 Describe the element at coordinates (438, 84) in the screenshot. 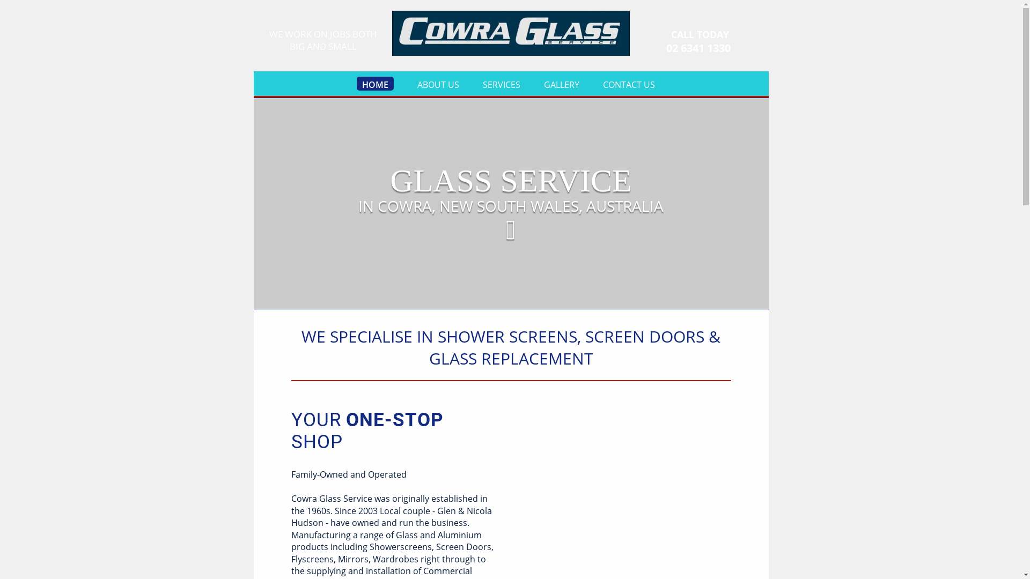

I see `ABOUT US` at that location.